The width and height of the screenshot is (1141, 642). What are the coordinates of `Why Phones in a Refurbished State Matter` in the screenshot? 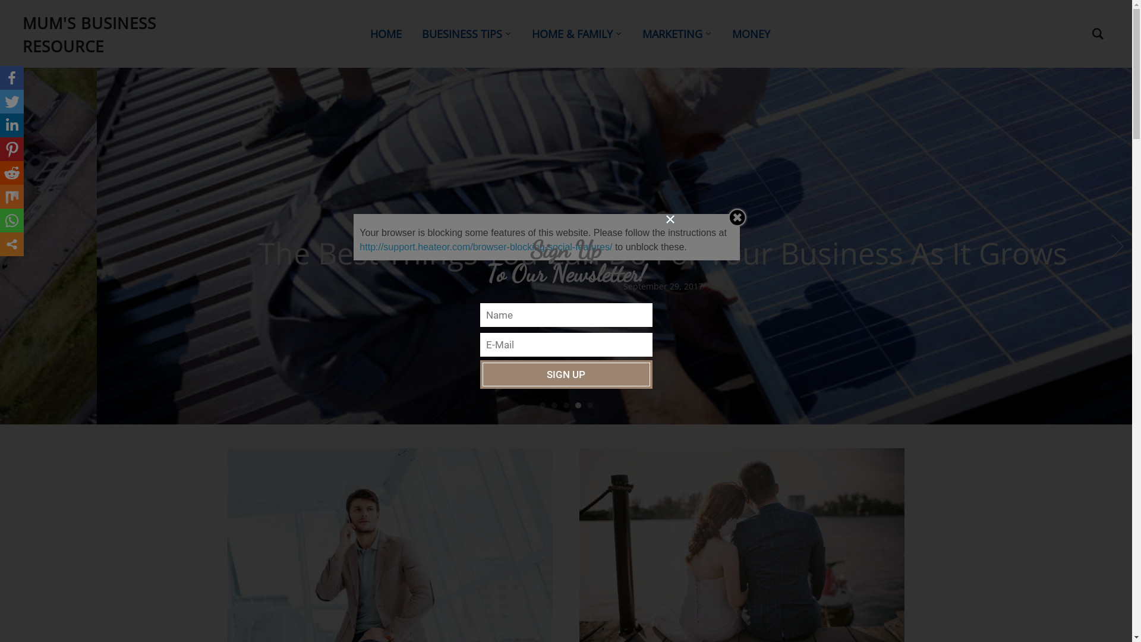 It's located at (390, 553).